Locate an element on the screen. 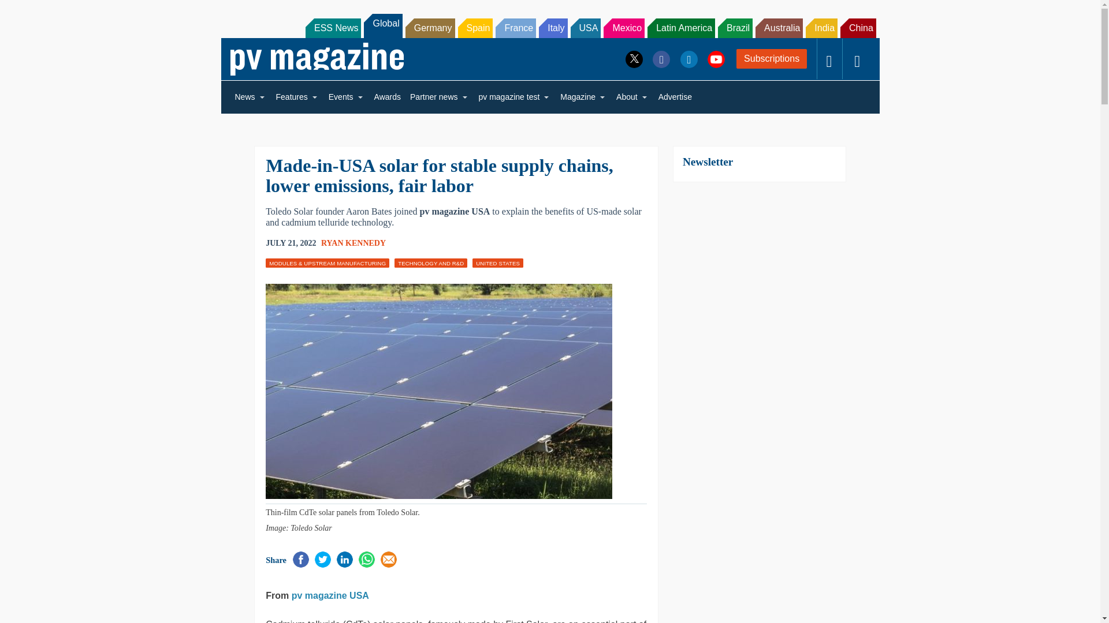 The image size is (1109, 623). Germany is located at coordinates (430, 28).